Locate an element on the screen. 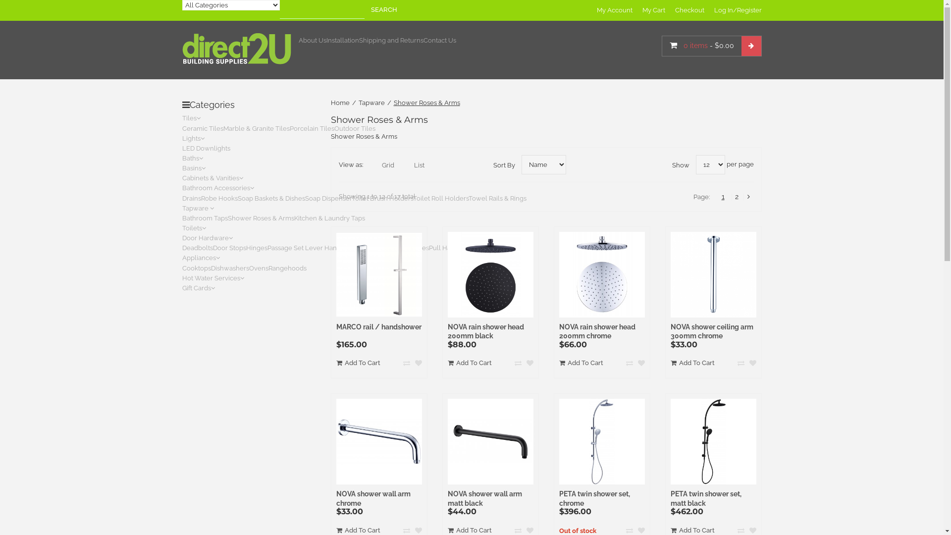  Shower Roses & Arms is located at coordinates (261, 218).